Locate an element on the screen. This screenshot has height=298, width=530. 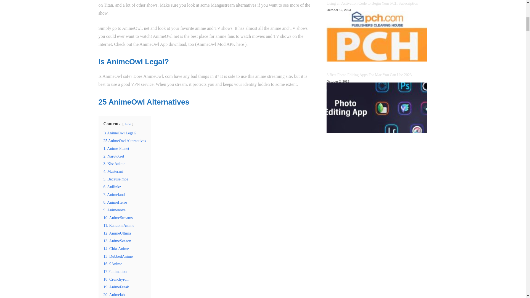
15. DubbedAnime is located at coordinates (118, 256).